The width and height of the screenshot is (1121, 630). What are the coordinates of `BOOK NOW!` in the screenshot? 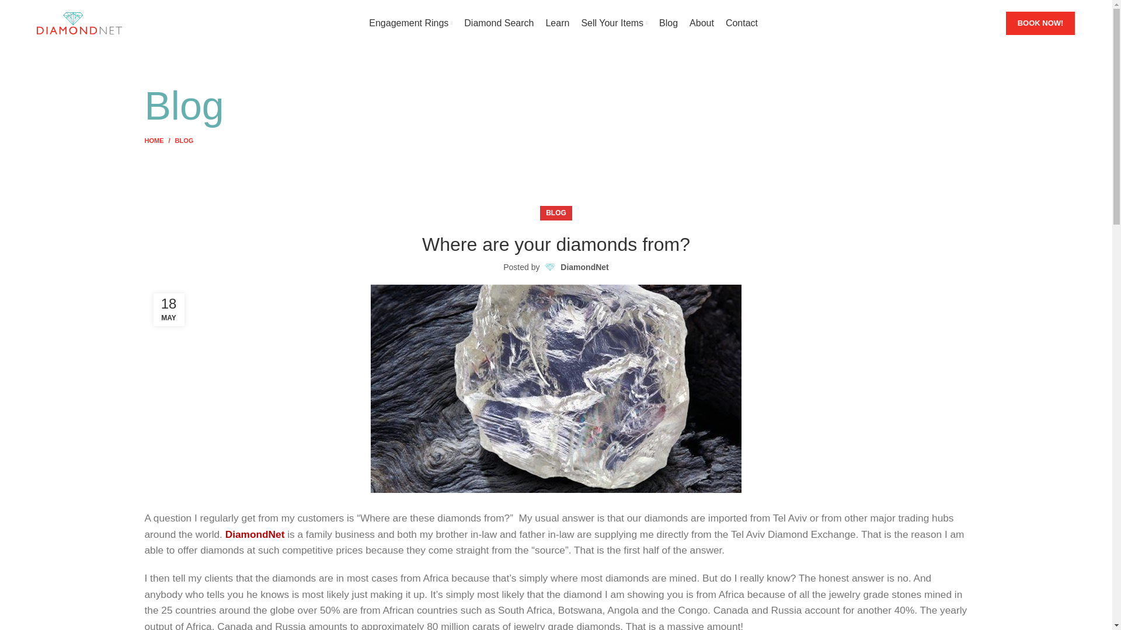 It's located at (1040, 23).